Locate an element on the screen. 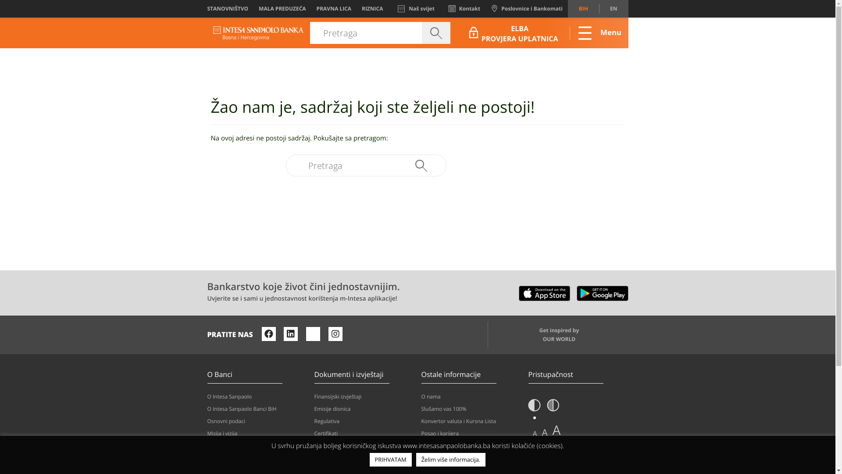 The image size is (842, 474). PRIHVATAM is located at coordinates (391, 460).